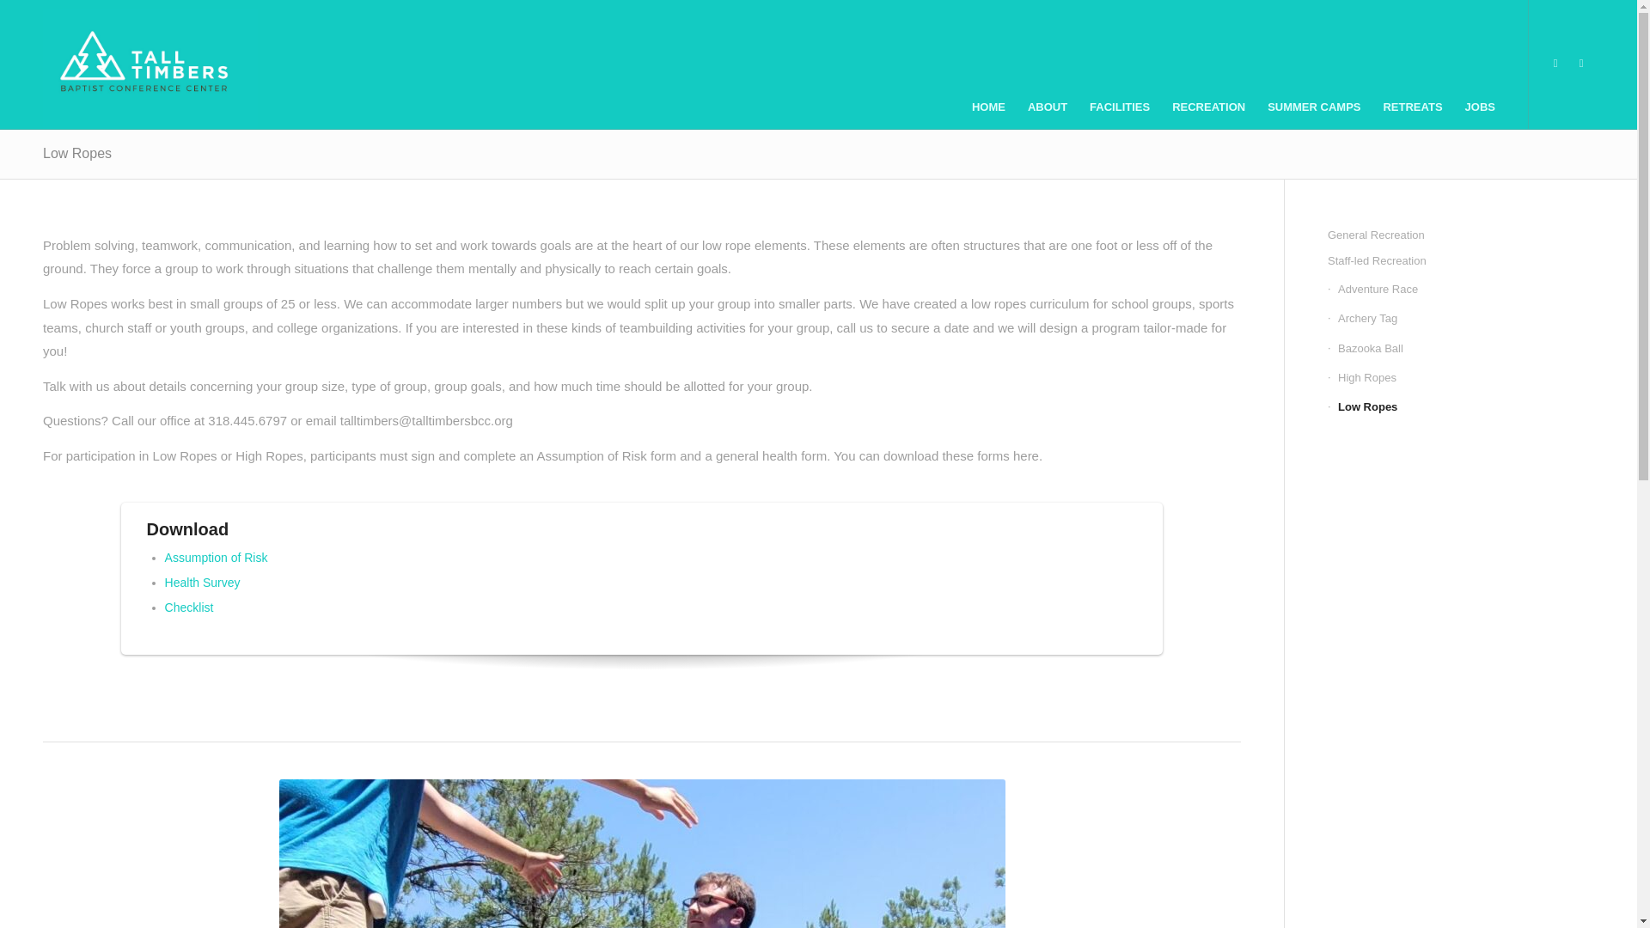  What do you see at coordinates (641, 854) in the screenshot?
I see `VNWY3596` at bounding box center [641, 854].